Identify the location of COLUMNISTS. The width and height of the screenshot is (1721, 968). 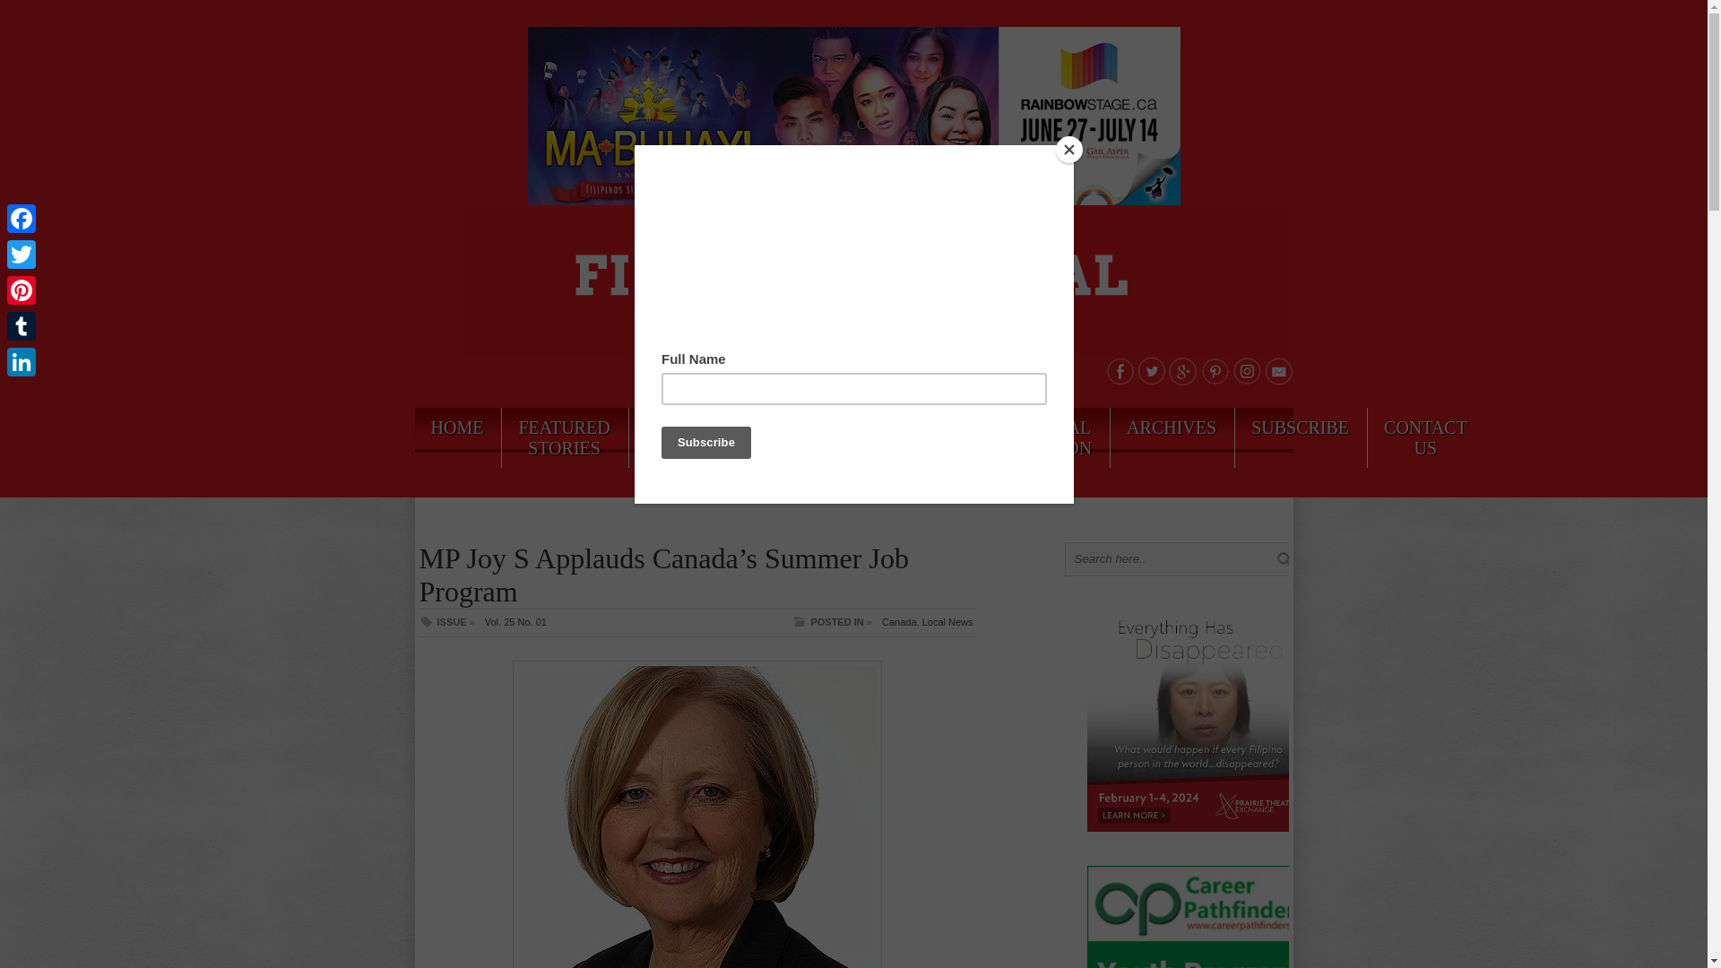
(927, 427).